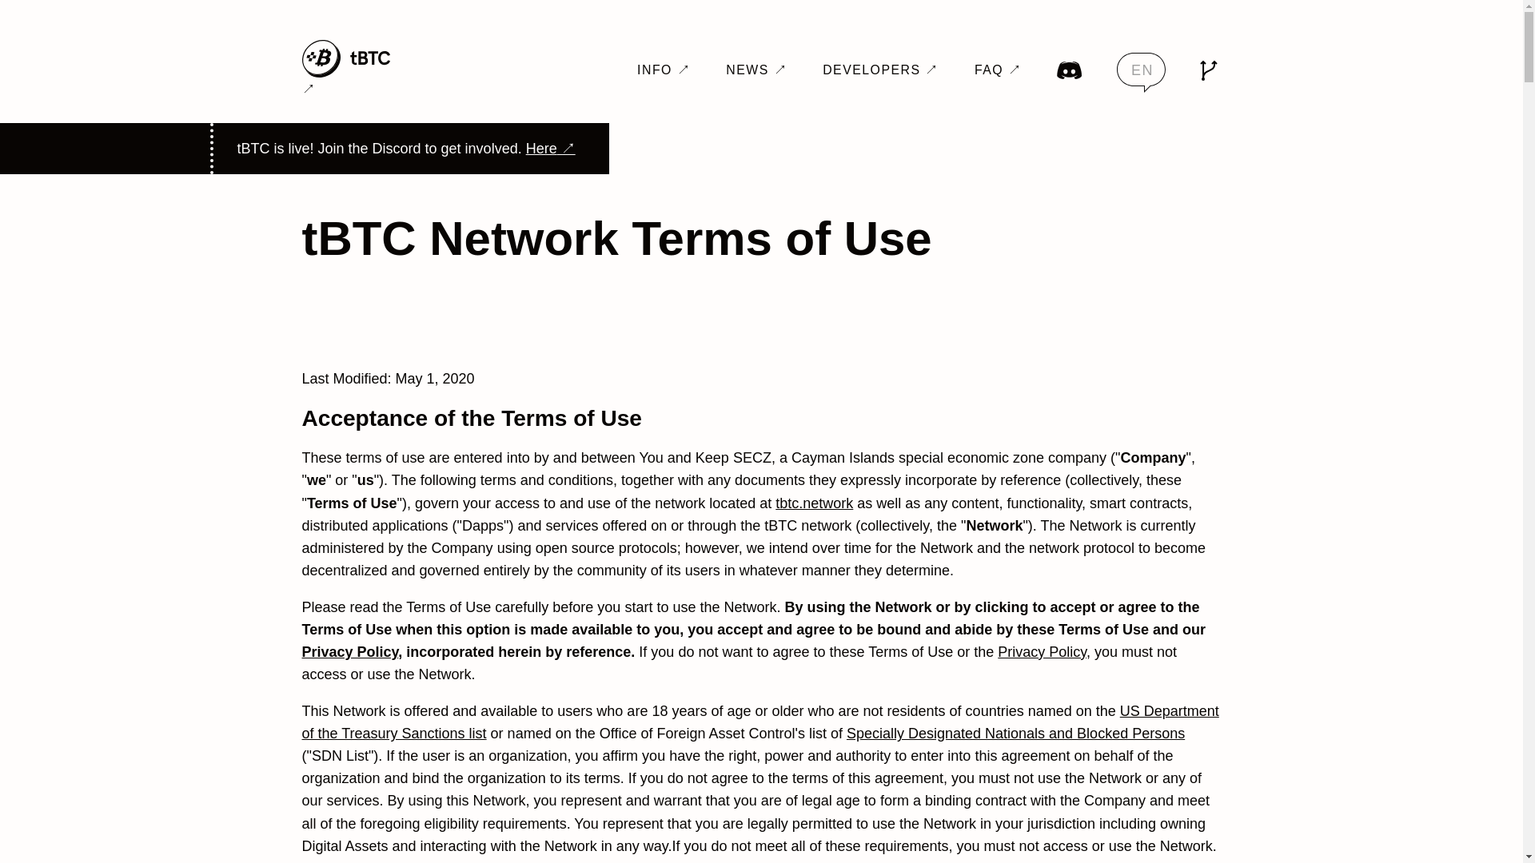 This screenshot has width=1535, height=863. What do you see at coordinates (664, 70) in the screenshot?
I see `INFO` at bounding box center [664, 70].